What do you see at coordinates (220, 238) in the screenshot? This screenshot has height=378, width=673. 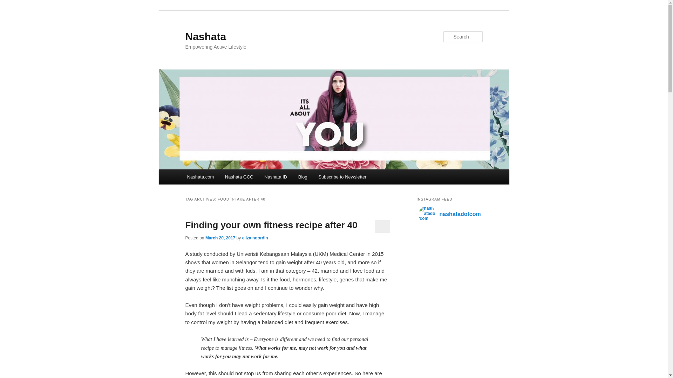 I see `9:59 pm` at bounding box center [220, 238].